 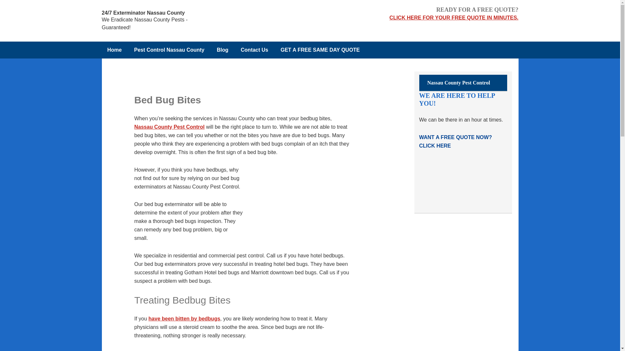 What do you see at coordinates (114, 50) in the screenshot?
I see `Home` at bounding box center [114, 50].